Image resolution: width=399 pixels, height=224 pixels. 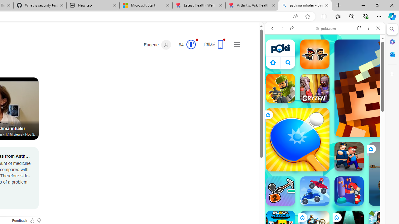 I want to click on Battle Wheels, so click(x=315, y=191).